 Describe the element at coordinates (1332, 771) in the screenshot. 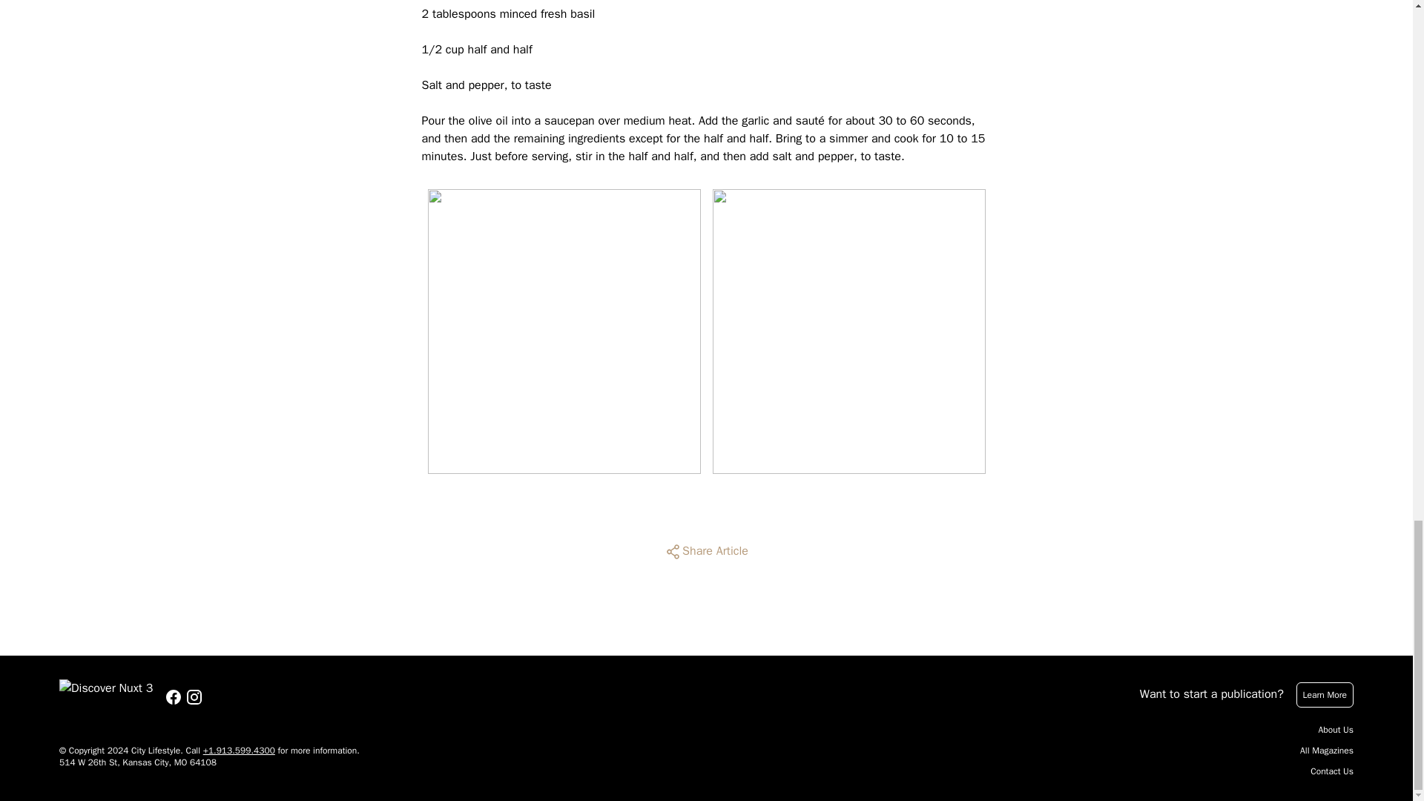

I see `Contact Us` at that location.